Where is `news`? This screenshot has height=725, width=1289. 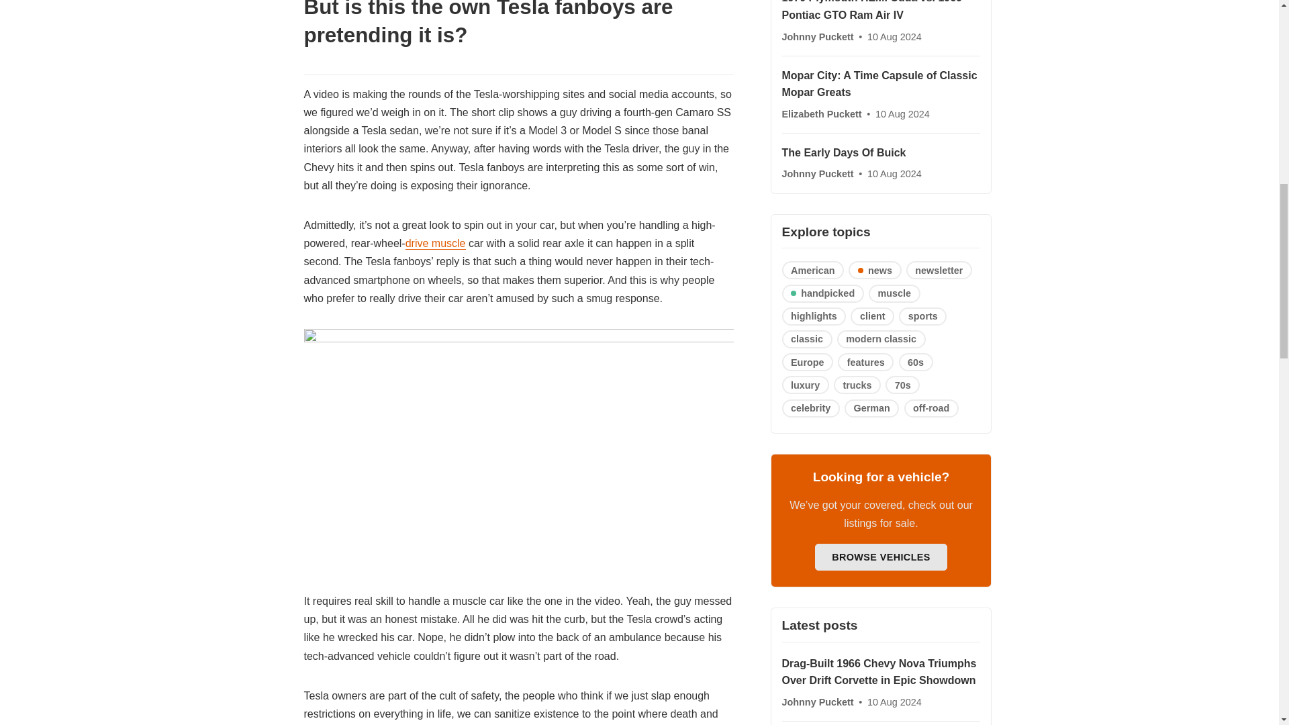 news is located at coordinates (874, 270).